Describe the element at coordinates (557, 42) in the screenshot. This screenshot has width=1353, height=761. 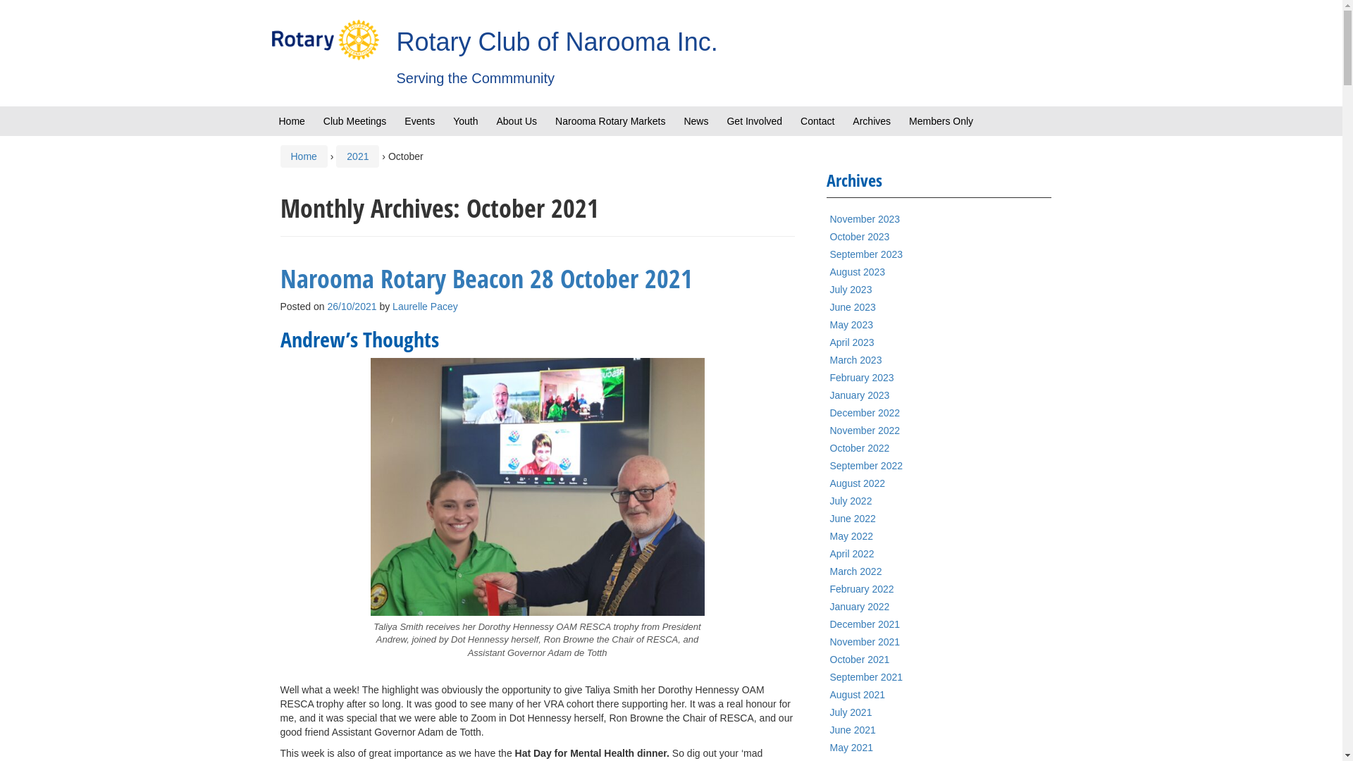
I see `Rotary Club of Narooma Inc.` at that location.